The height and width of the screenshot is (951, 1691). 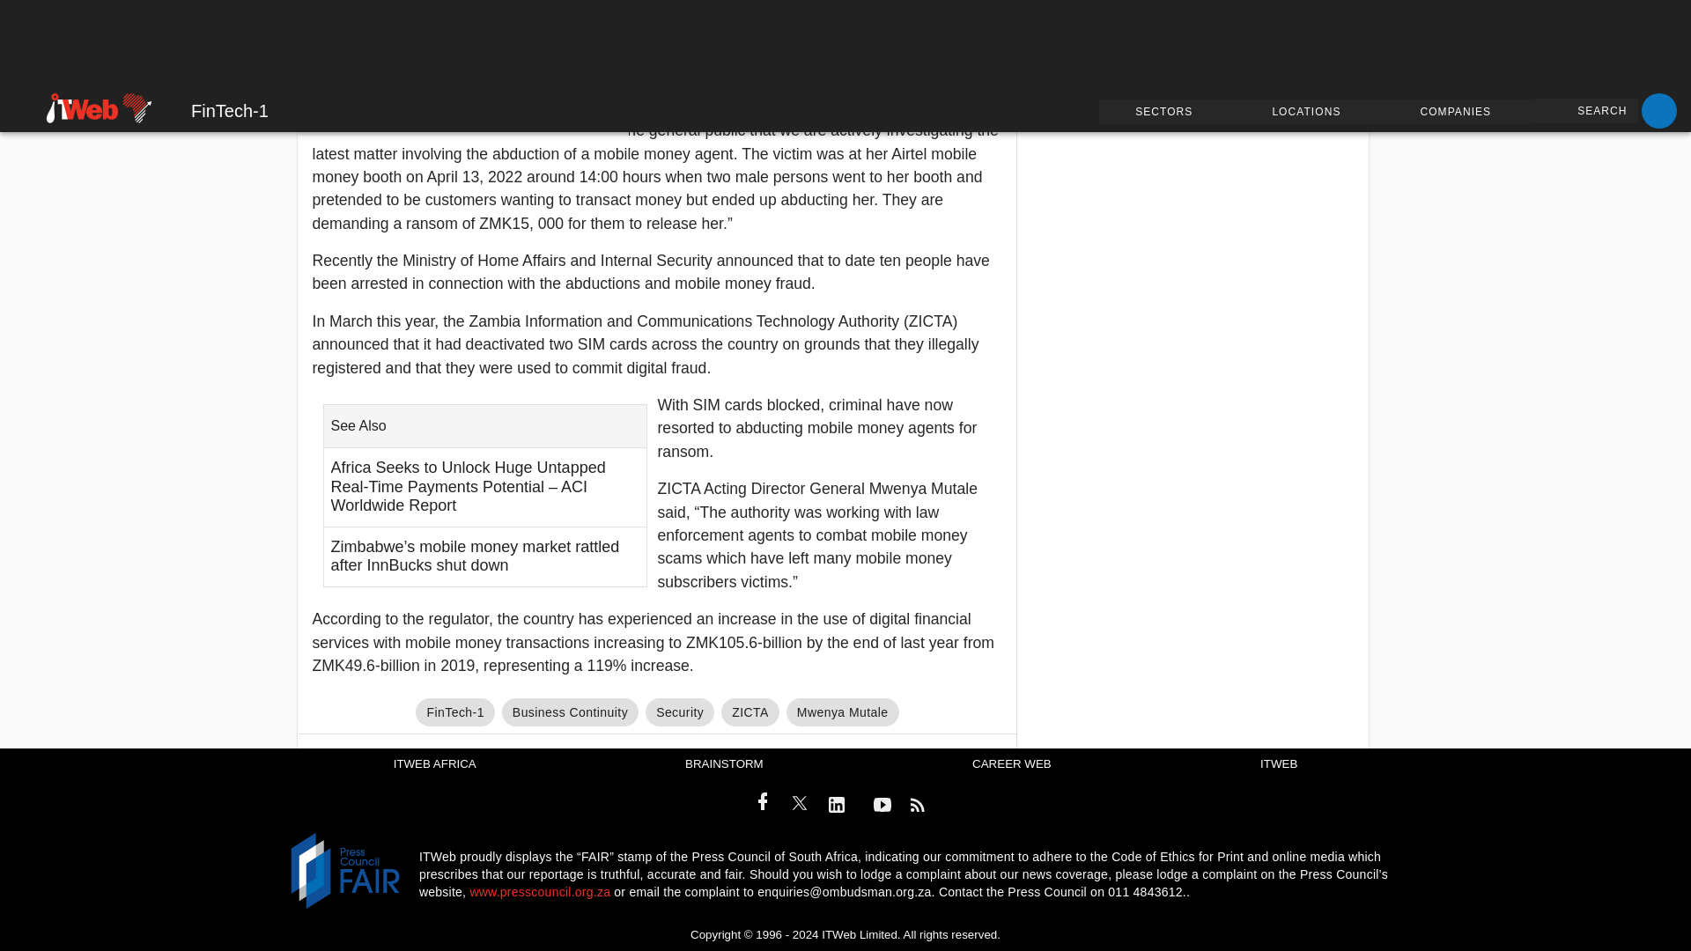 I want to click on Security, so click(x=680, y=711).